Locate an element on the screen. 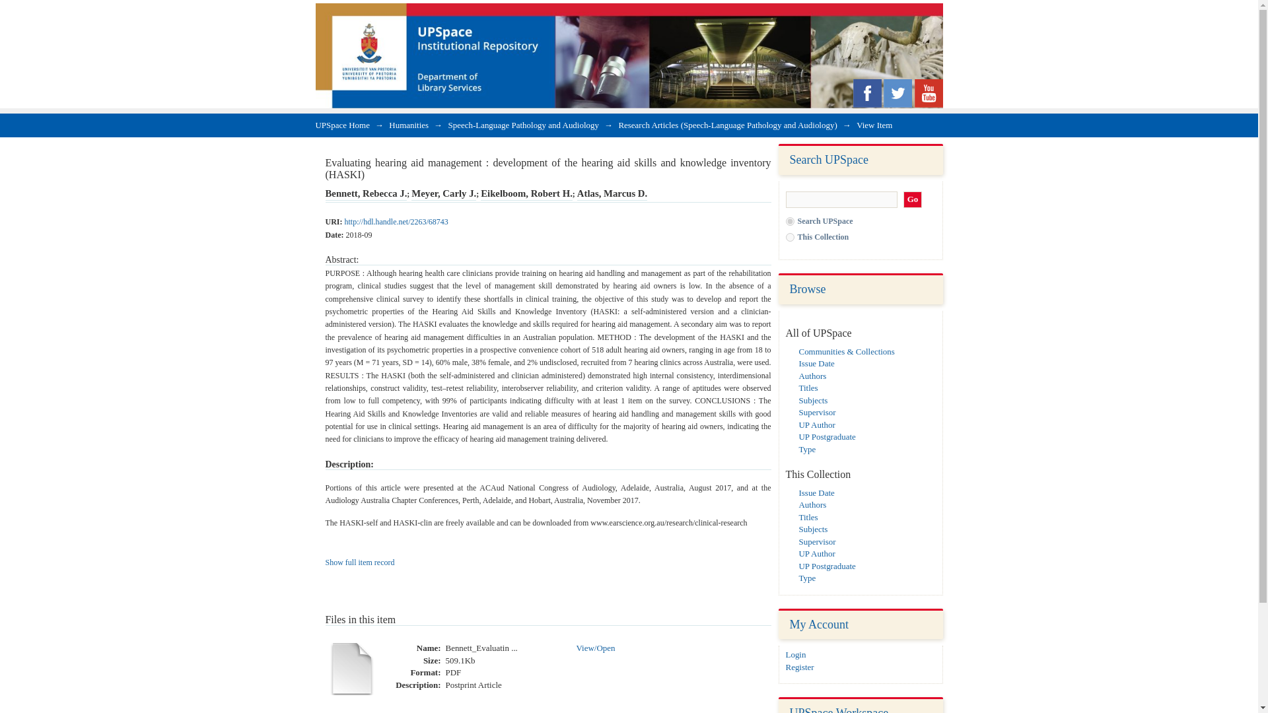 Image resolution: width=1268 pixels, height=713 pixels. UP Author is located at coordinates (817, 425).